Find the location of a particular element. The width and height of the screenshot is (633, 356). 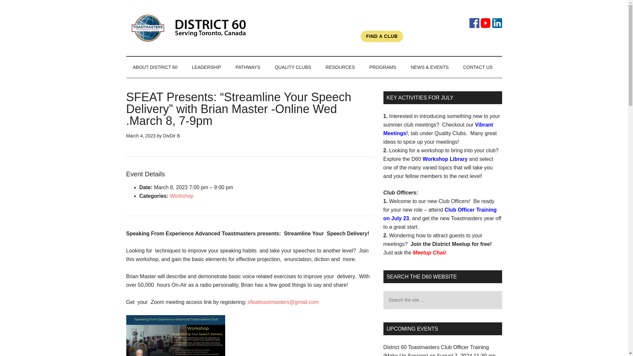

LEADERSHIP is located at coordinates (206, 67).